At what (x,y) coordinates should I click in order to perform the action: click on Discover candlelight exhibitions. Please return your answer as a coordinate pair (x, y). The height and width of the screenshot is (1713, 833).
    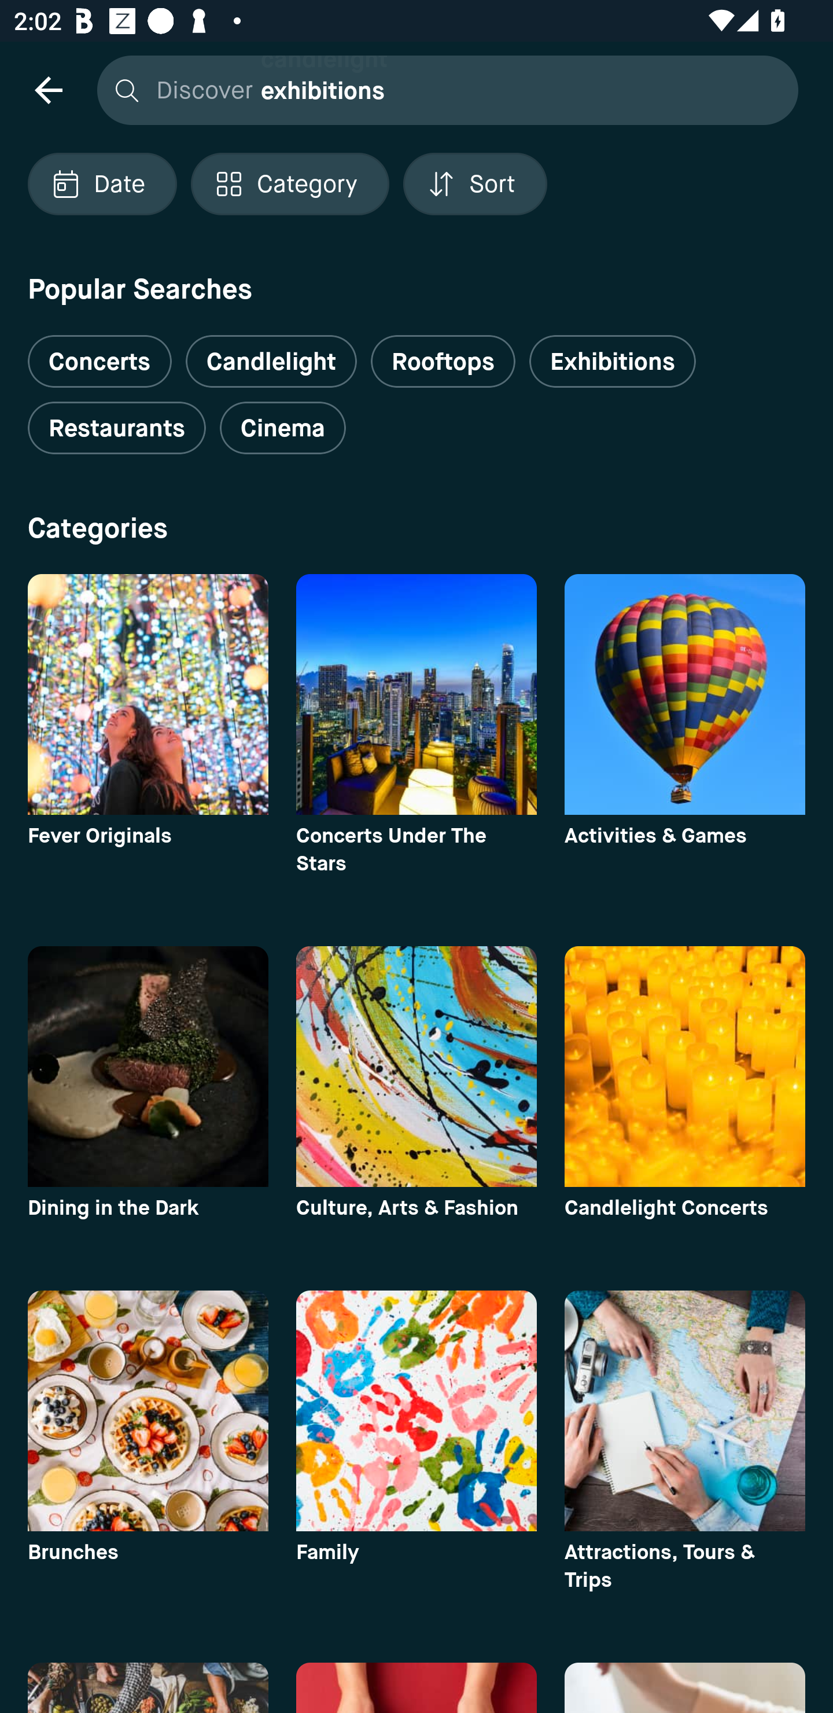
    Looking at the image, I should click on (443, 89).